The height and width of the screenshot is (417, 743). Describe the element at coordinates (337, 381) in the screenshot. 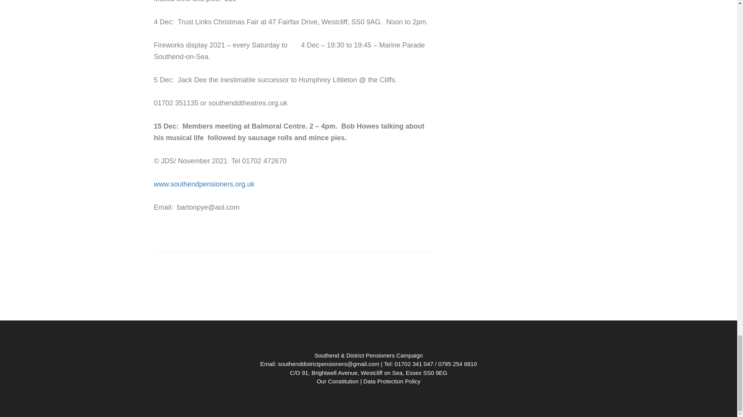

I see `Our Constitution` at that location.